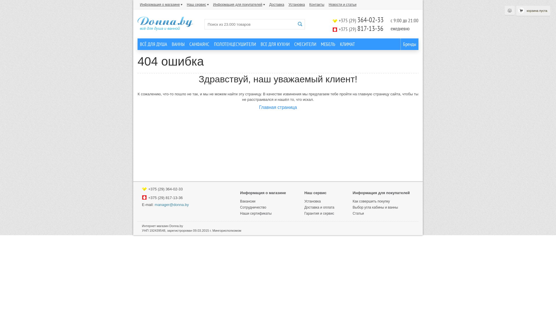 This screenshot has height=312, width=556. Describe the element at coordinates (174, 189) in the screenshot. I see `364-02-33` at that location.